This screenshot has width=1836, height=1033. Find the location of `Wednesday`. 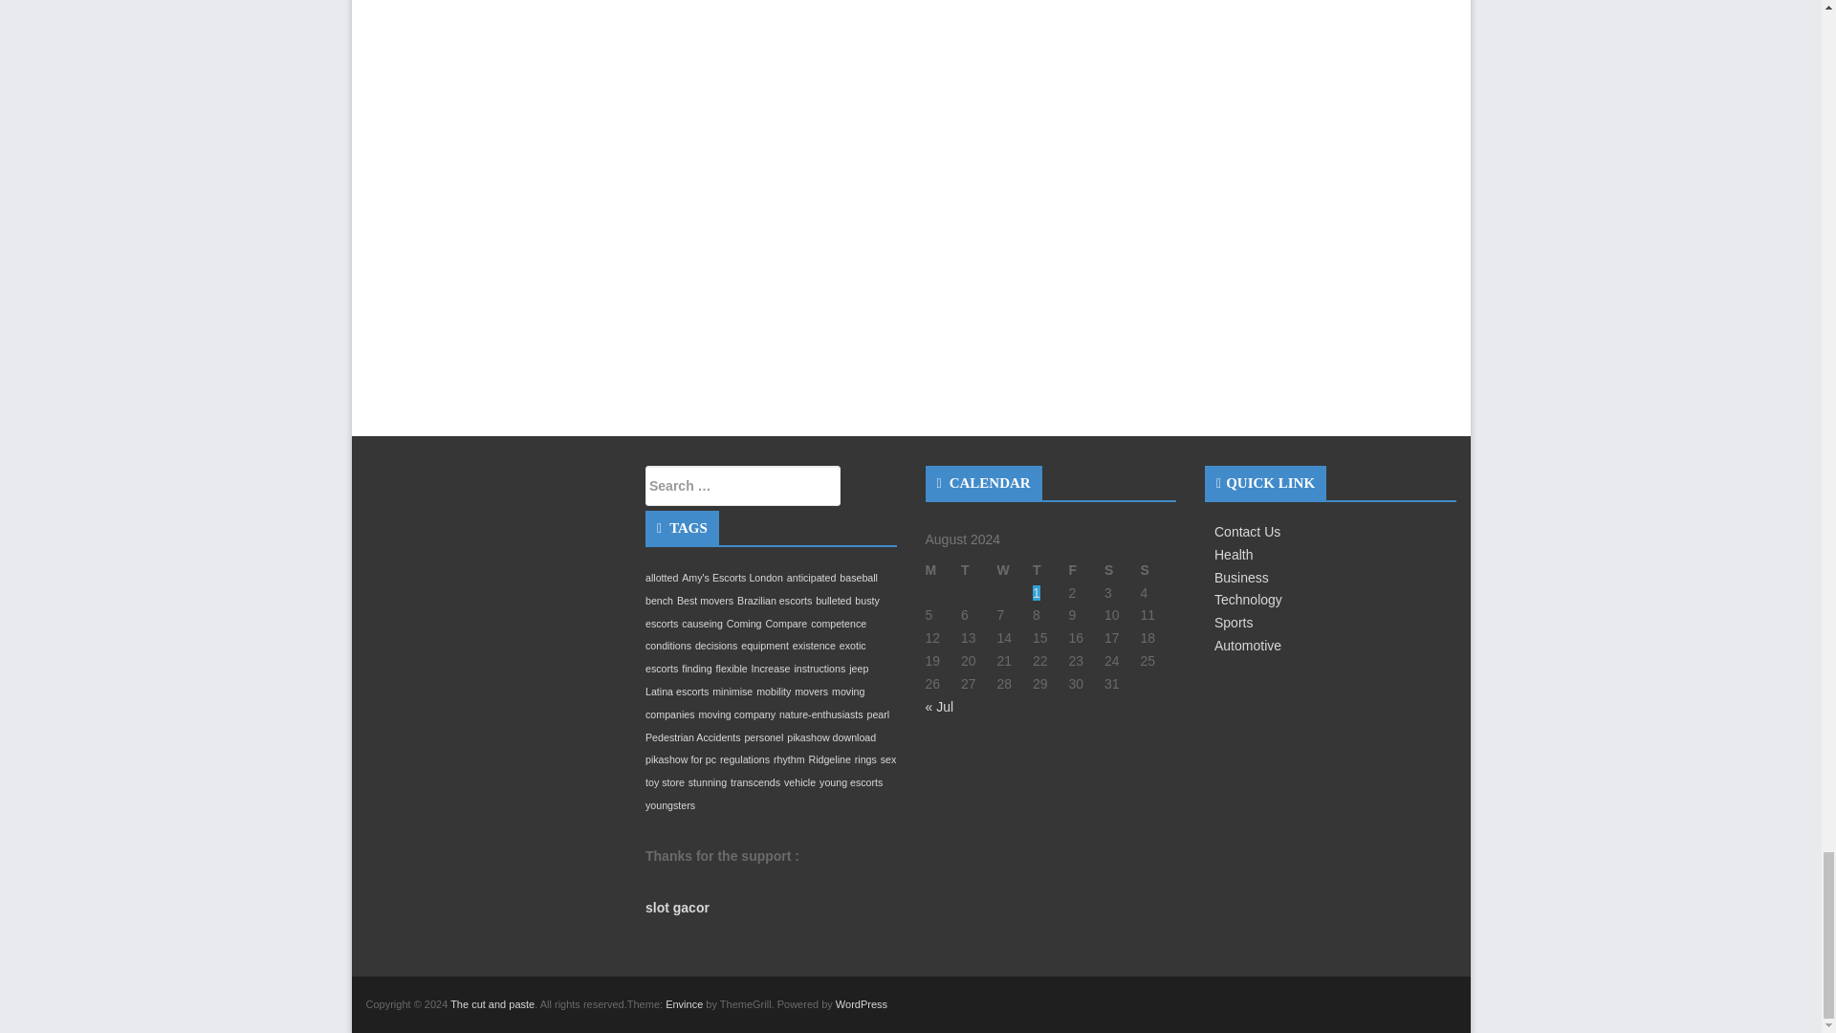

Wednesday is located at coordinates (1014, 571).